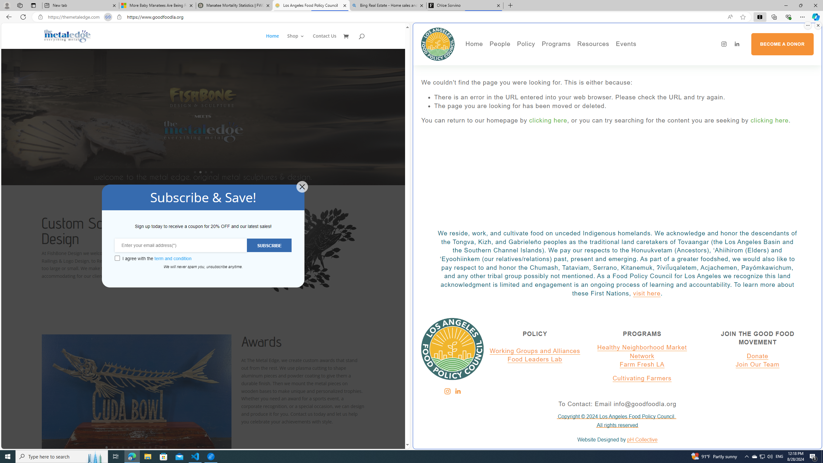 This screenshot has height=463, width=823. What do you see at coordinates (521, 93) in the screenshot?
I see `Reports` at bounding box center [521, 93].